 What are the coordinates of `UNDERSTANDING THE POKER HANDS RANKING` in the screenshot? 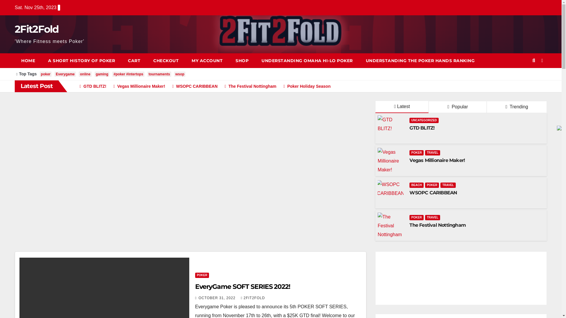 It's located at (420, 61).